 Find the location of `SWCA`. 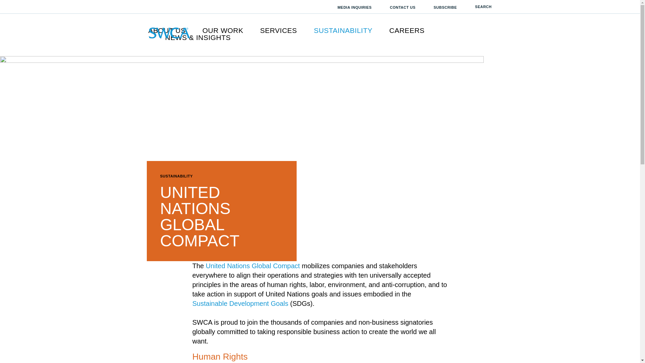

SWCA is located at coordinates (169, 33).